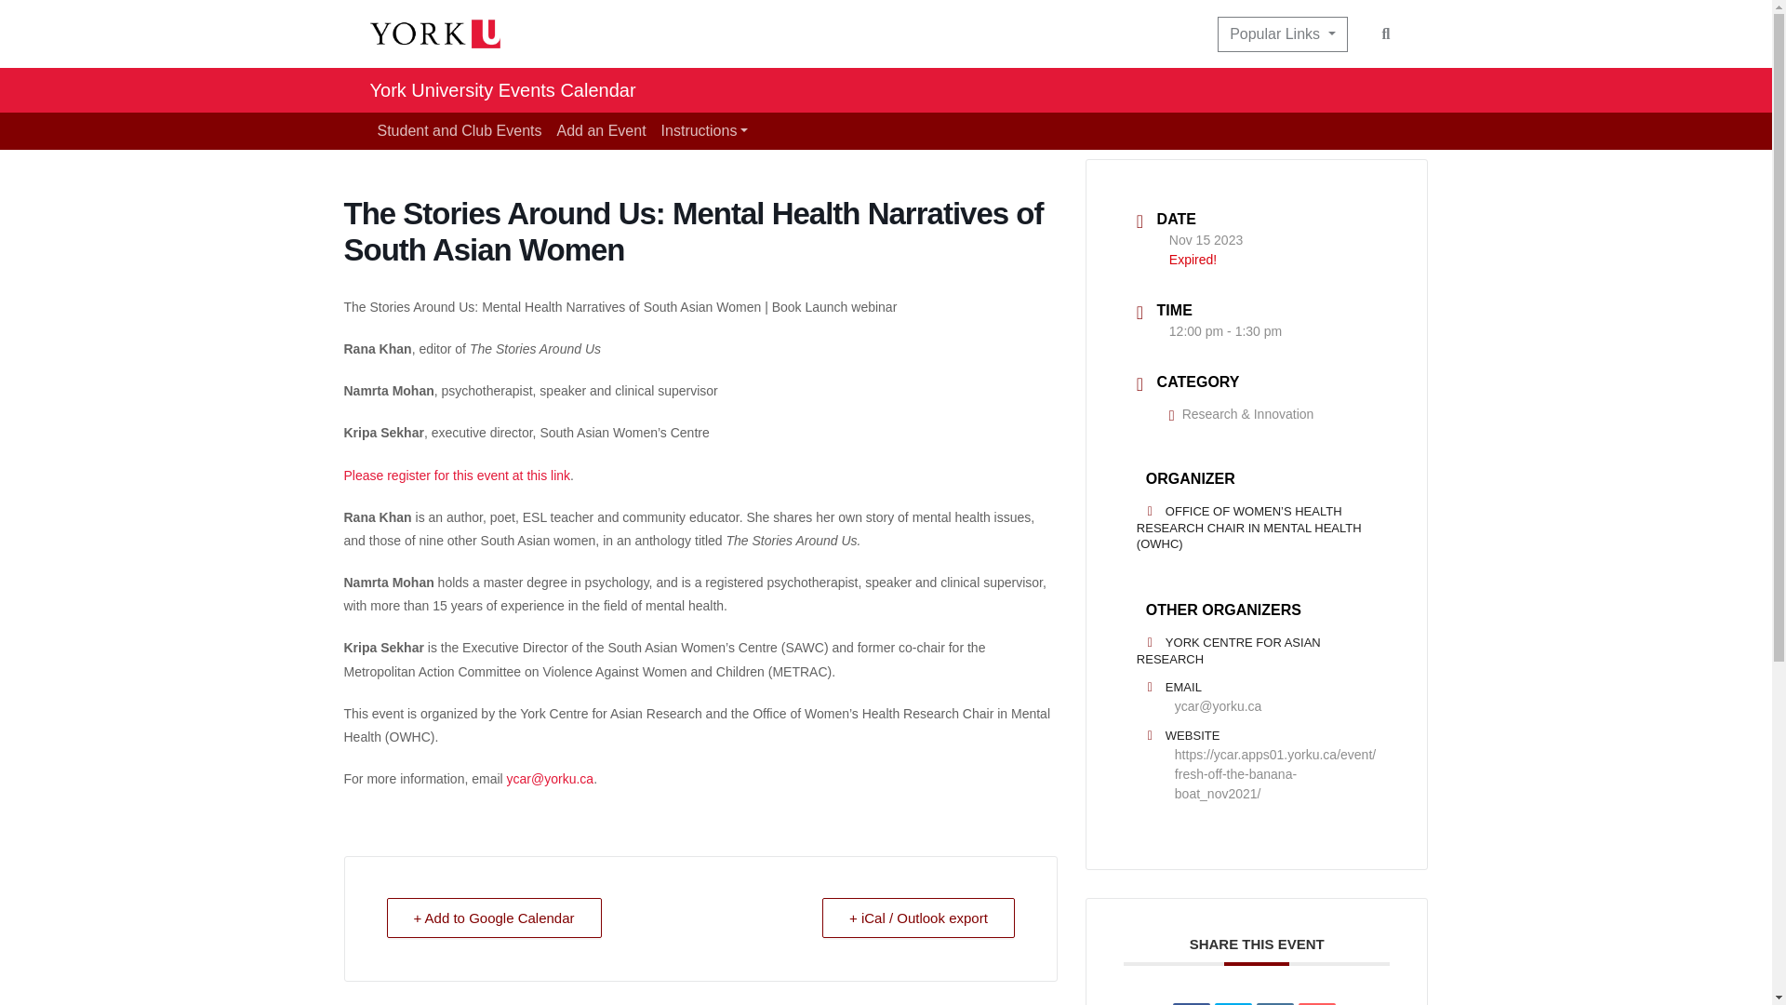 The height and width of the screenshot is (1005, 1786). What do you see at coordinates (1282, 34) in the screenshot?
I see `Popular Links` at bounding box center [1282, 34].